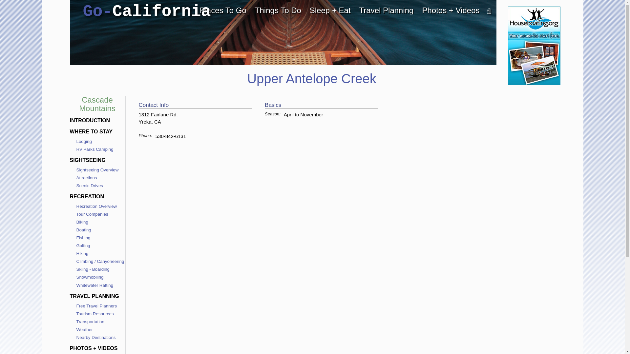 The height and width of the screenshot is (354, 630). What do you see at coordinates (146, 12) in the screenshot?
I see `Go-California` at bounding box center [146, 12].